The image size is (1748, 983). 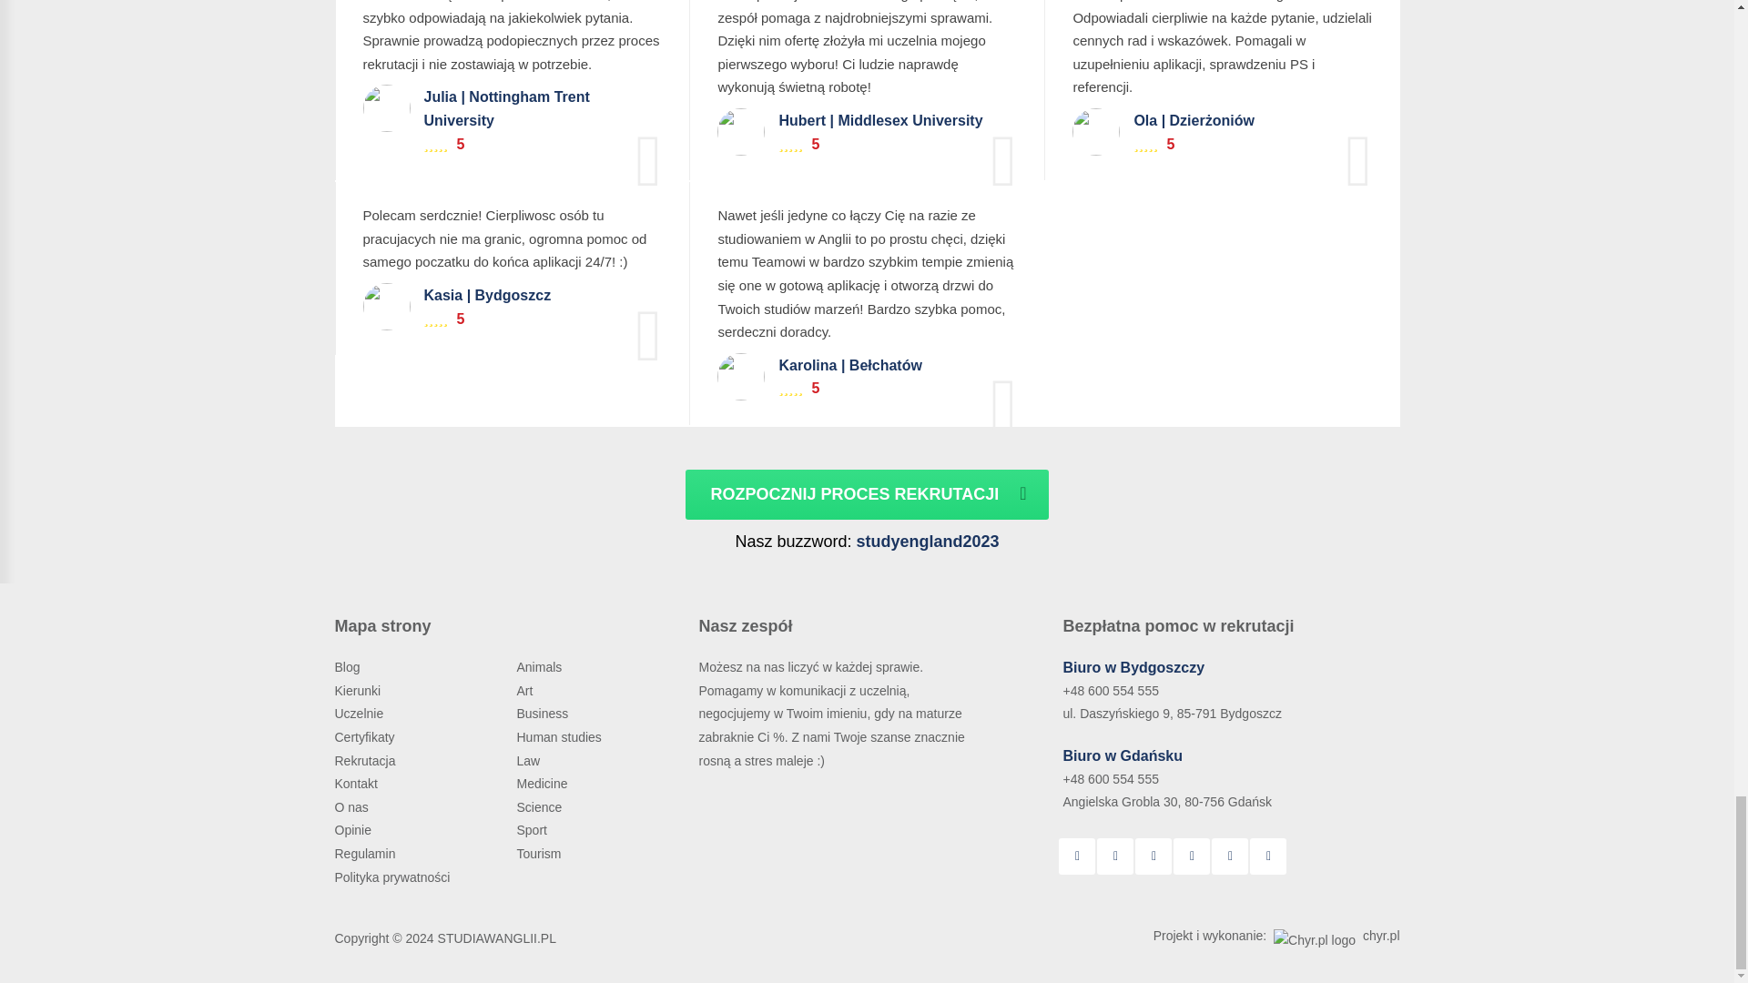 What do you see at coordinates (543, 714) in the screenshot?
I see `Business` at bounding box center [543, 714].